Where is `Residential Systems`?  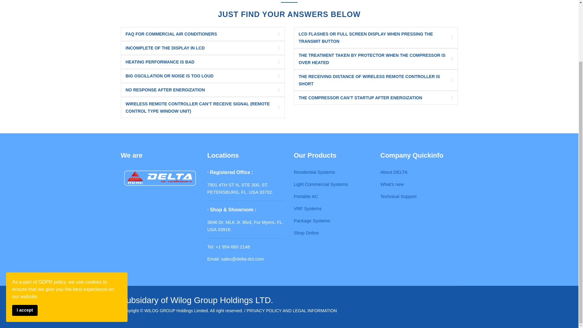 Residential Systems is located at coordinates (315, 172).